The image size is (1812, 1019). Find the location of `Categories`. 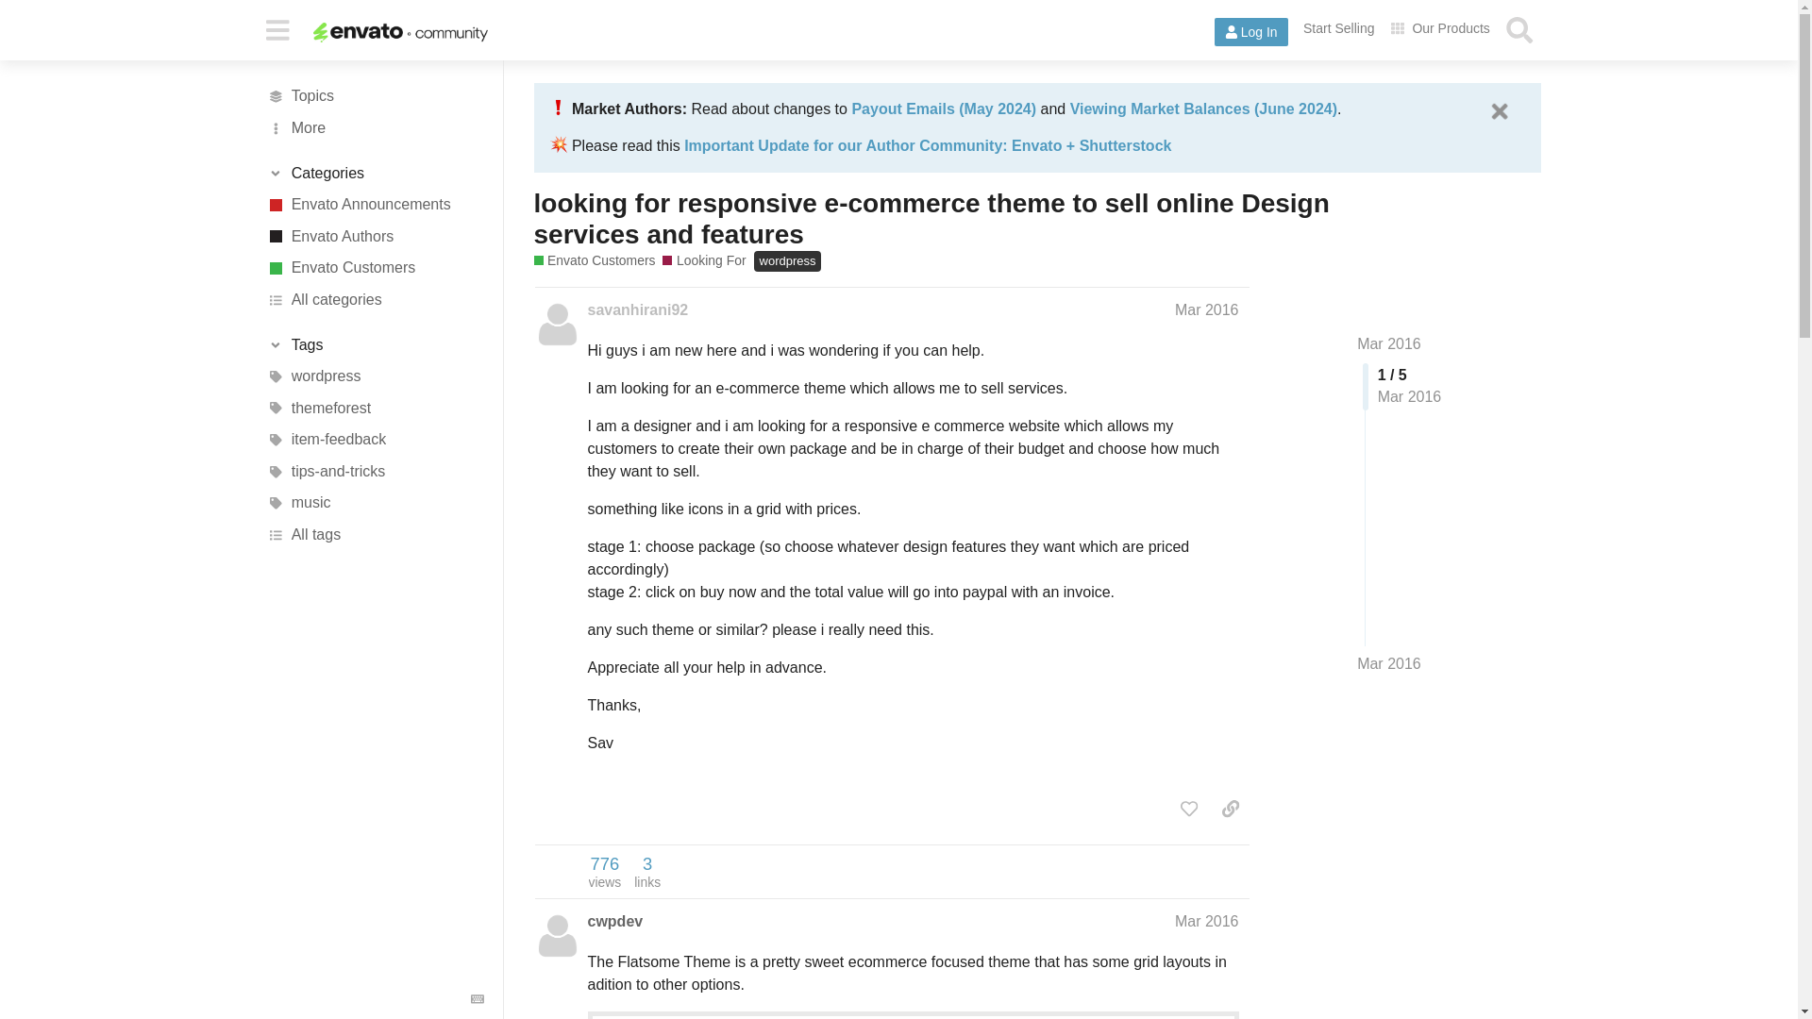

Categories is located at coordinates (375, 174).